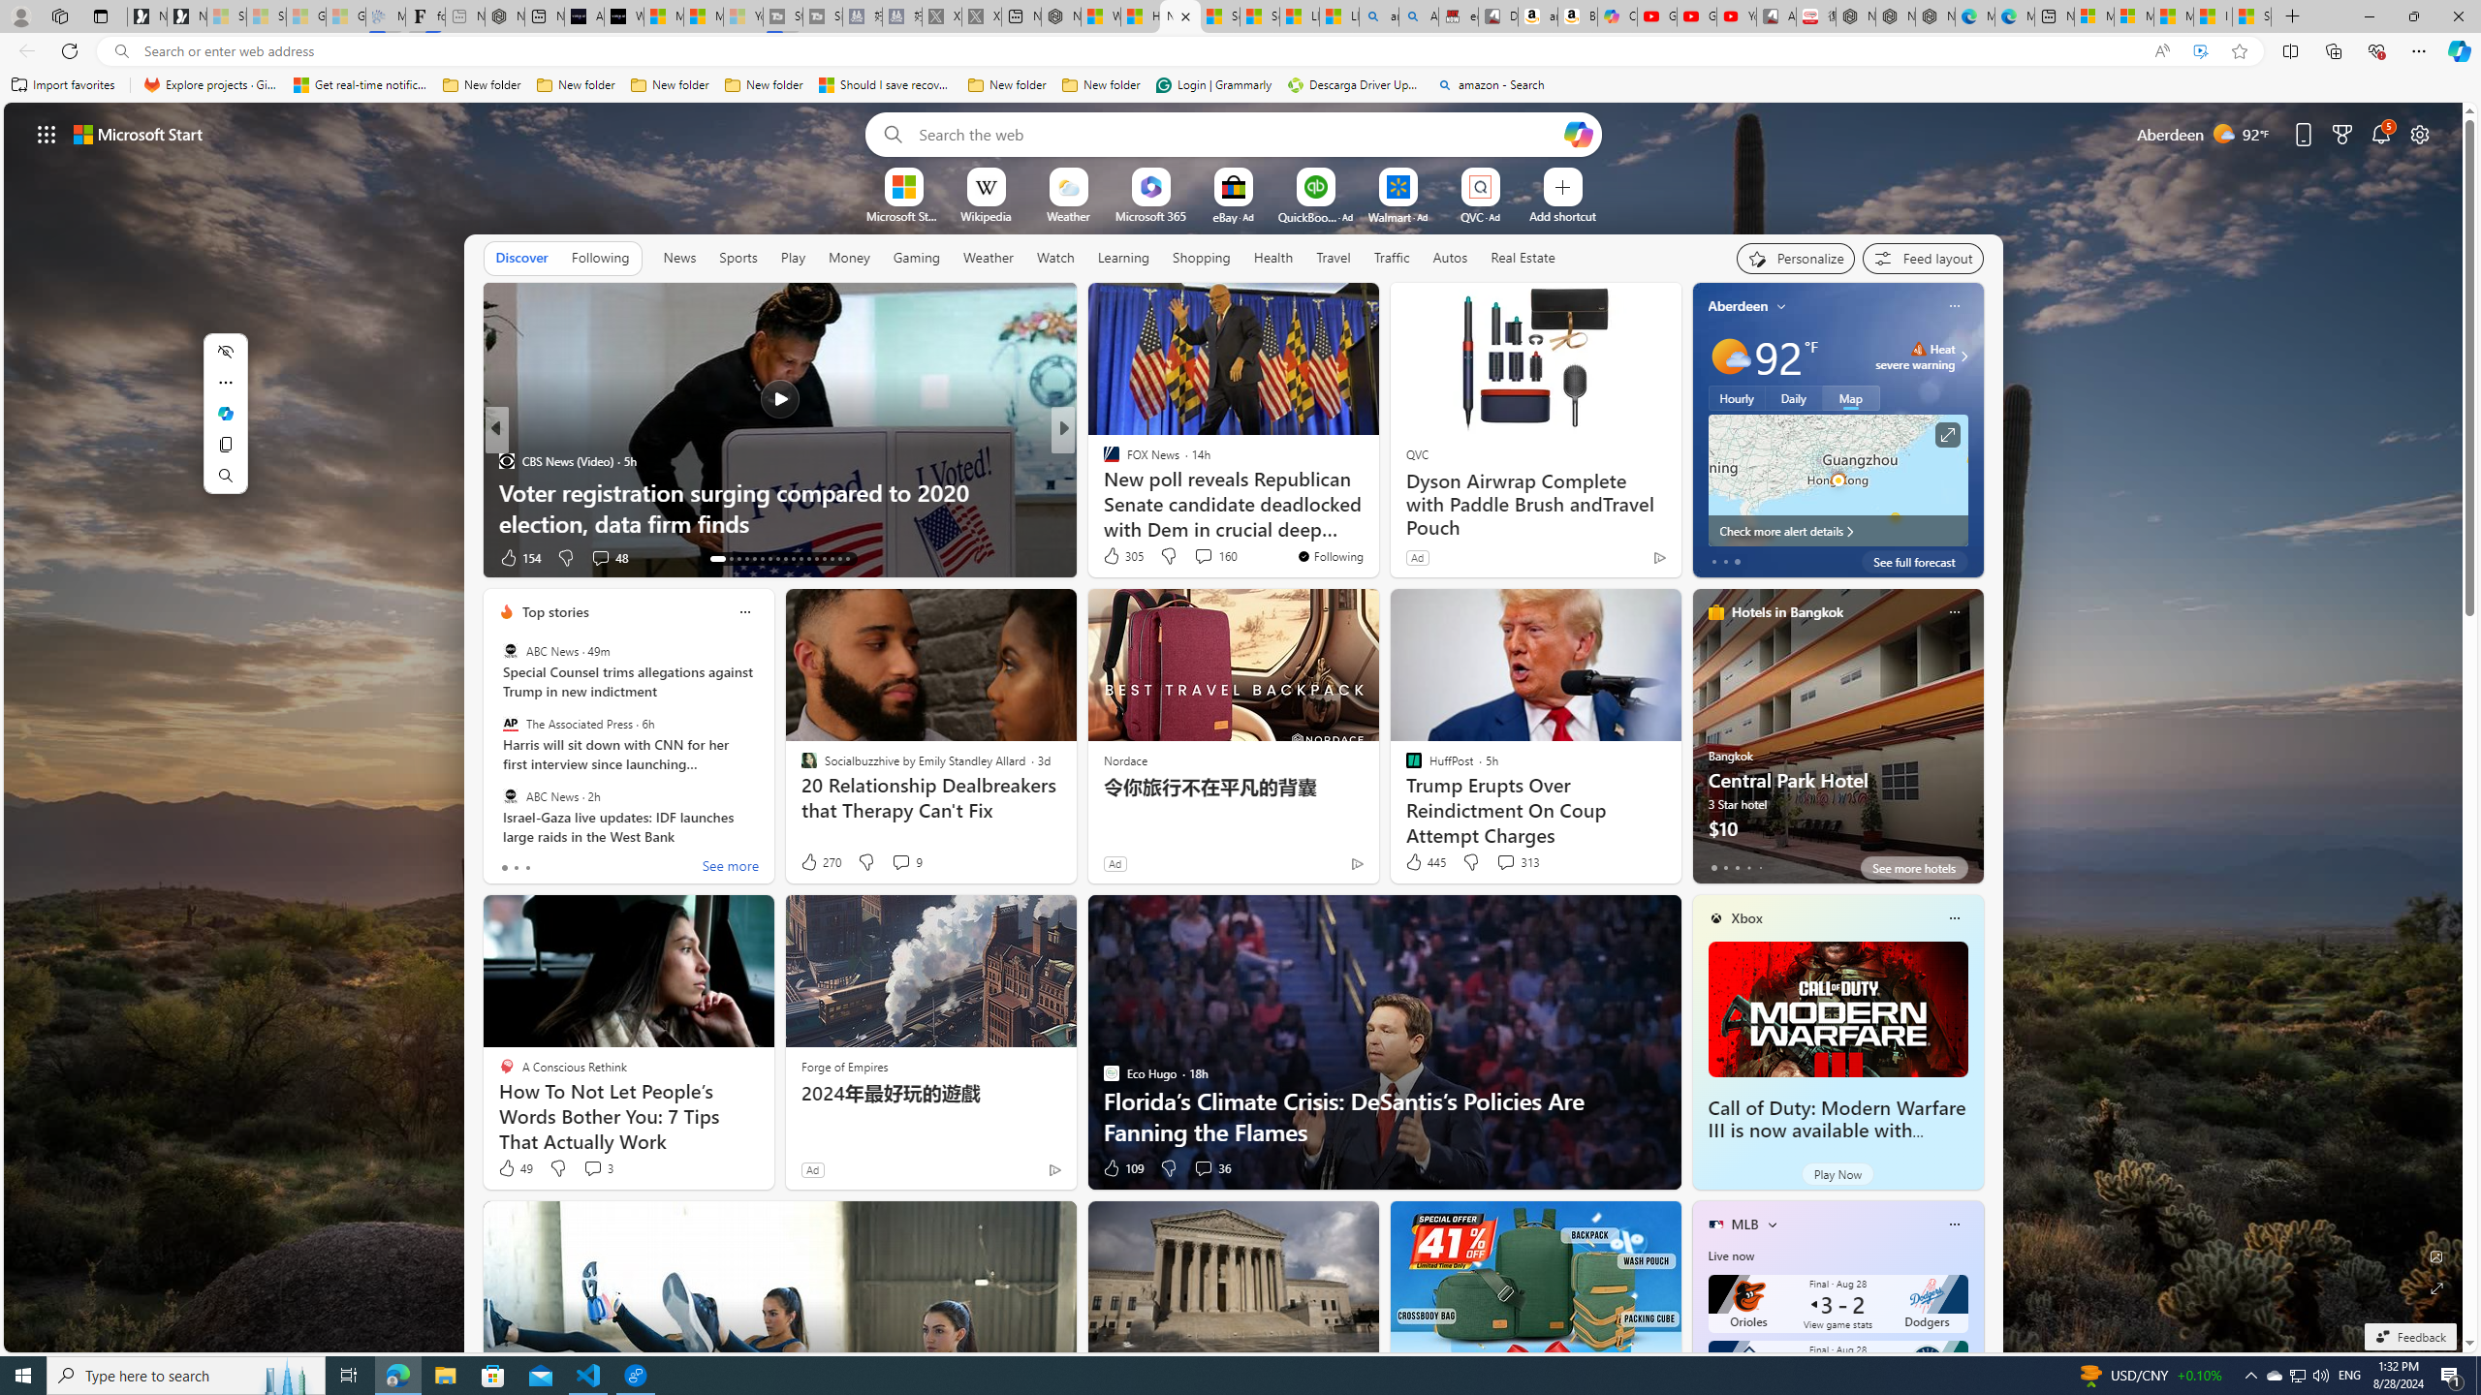  I want to click on View comments 107 Comment, so click(1209, 558).